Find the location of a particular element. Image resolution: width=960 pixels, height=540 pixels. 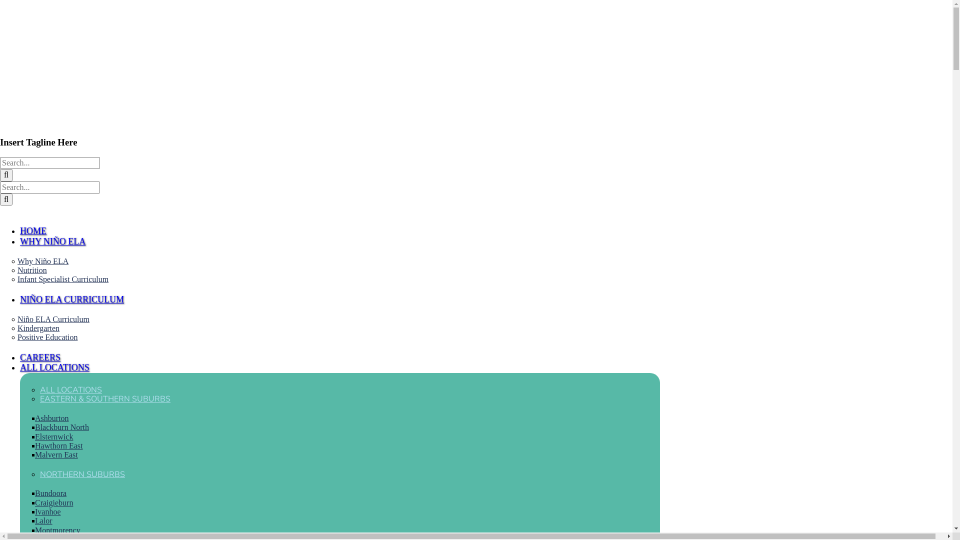

HOME is located at coordinates (33, 231).